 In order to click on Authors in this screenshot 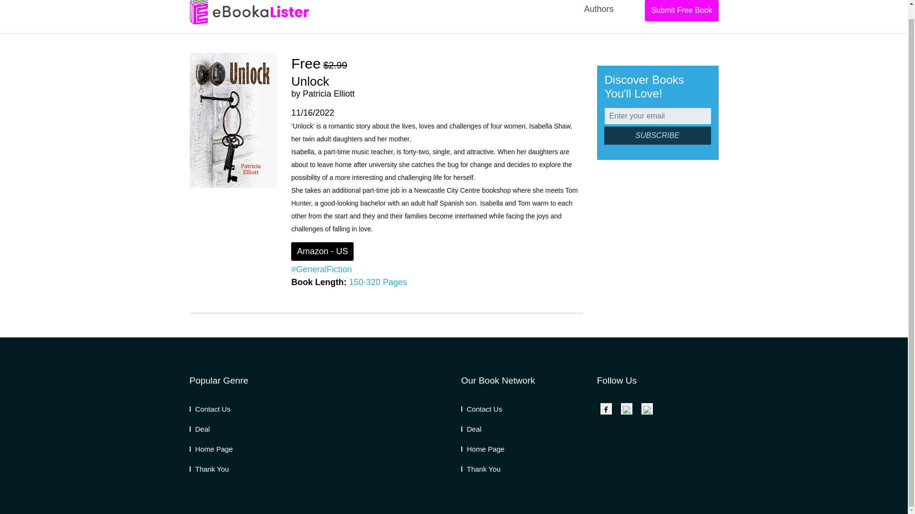, I will do `click(599, 15)`.